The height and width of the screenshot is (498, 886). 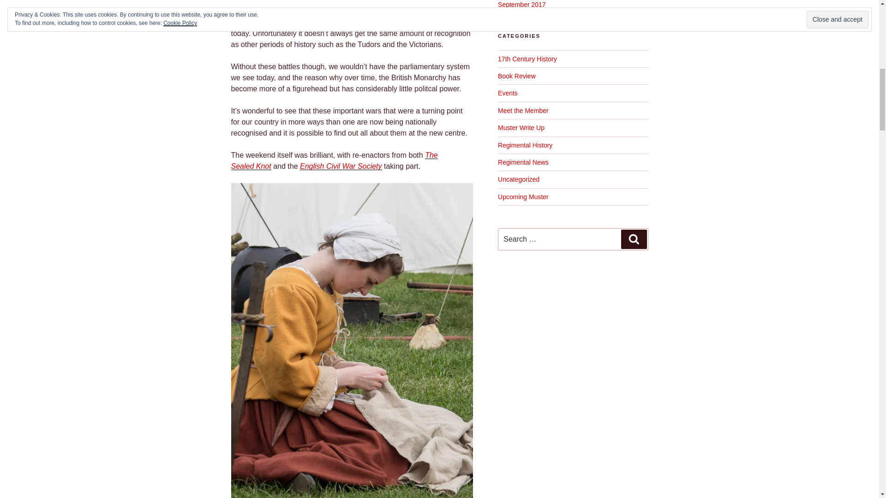 I want to click on English Civil War Society, so click(x=341, y=166).